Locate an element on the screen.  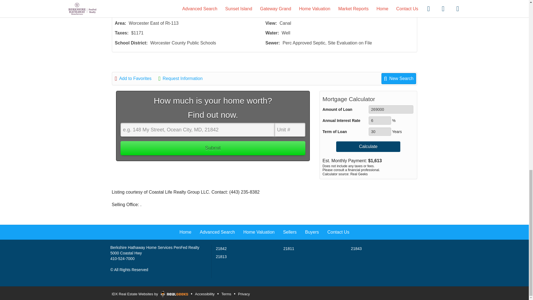
269000 is located at coordinates (391, 109).